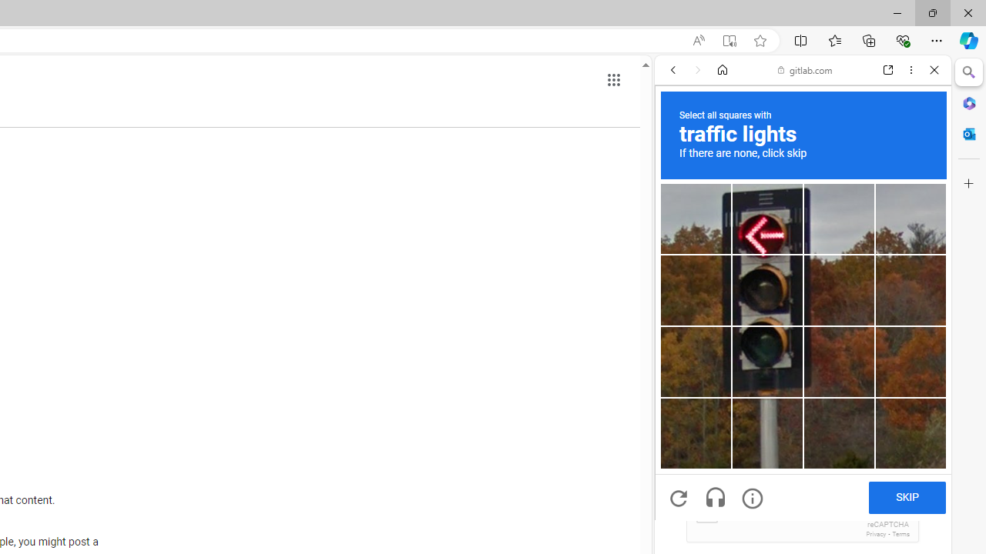  I want to click on Dashboard, so click(803, 494).